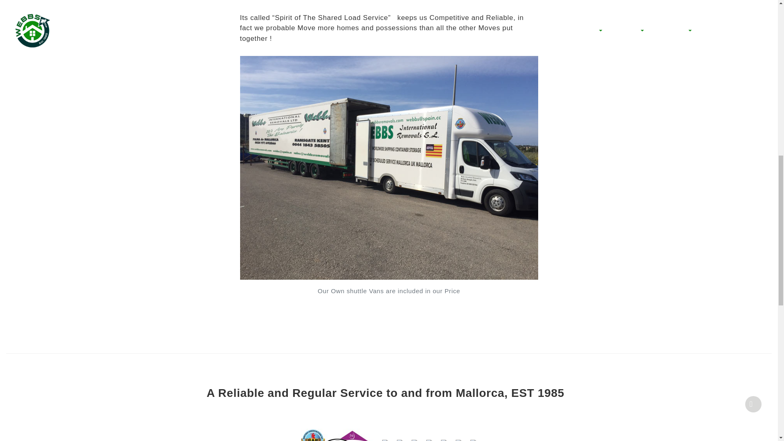 This screenshot has height=441, width=784. I want to click on Visit BAR, so click(385, 439).